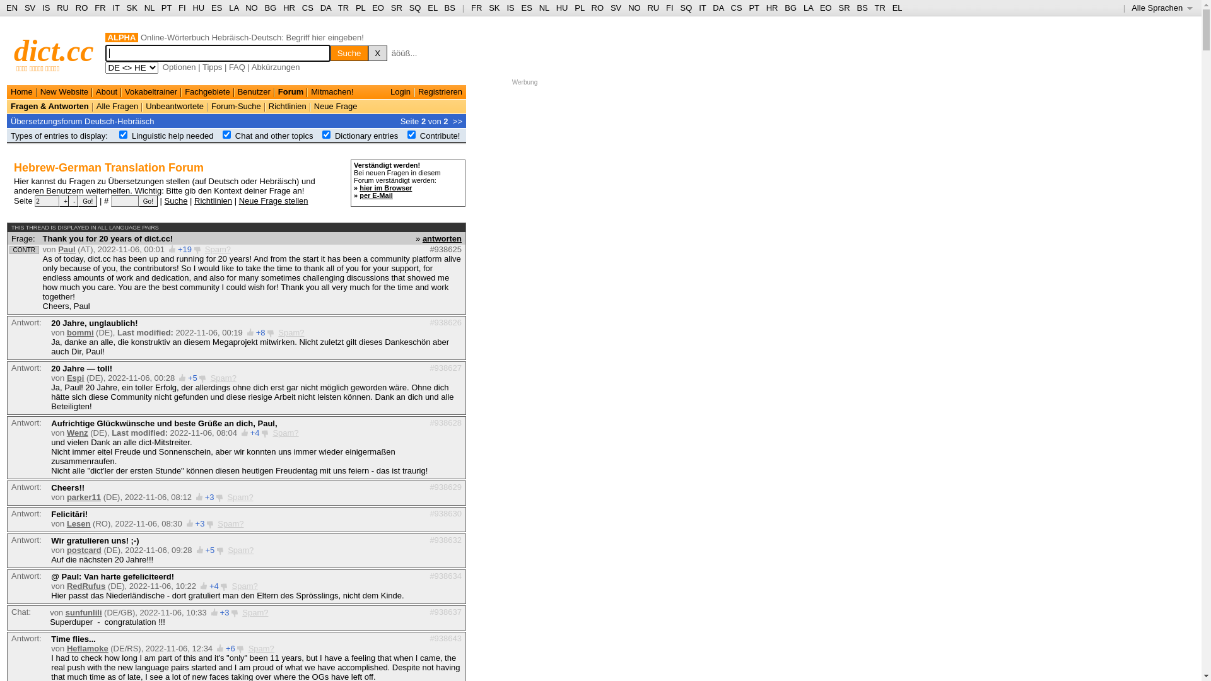 The image size is (1211, 681). I want to click on HR, so click(772, 8).